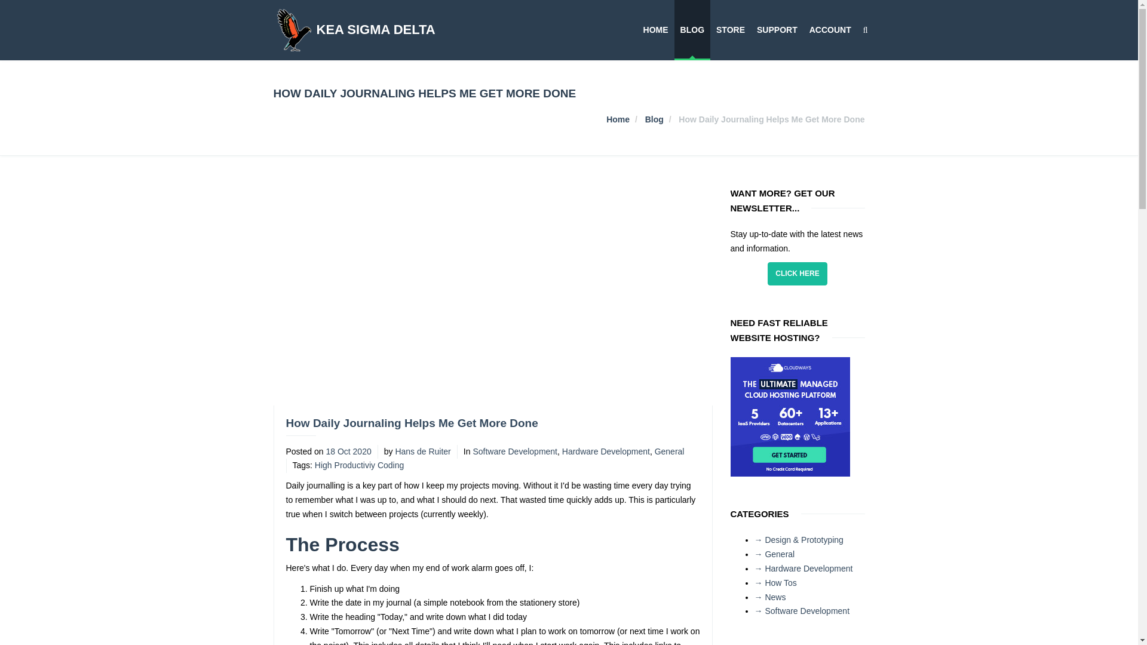 The height and width of the screenshot is (645, 1147). What do you see at coordinates (358, 465) in the screenshot?
I see `High Productiviy Coding` at bounding box center [358, 465].